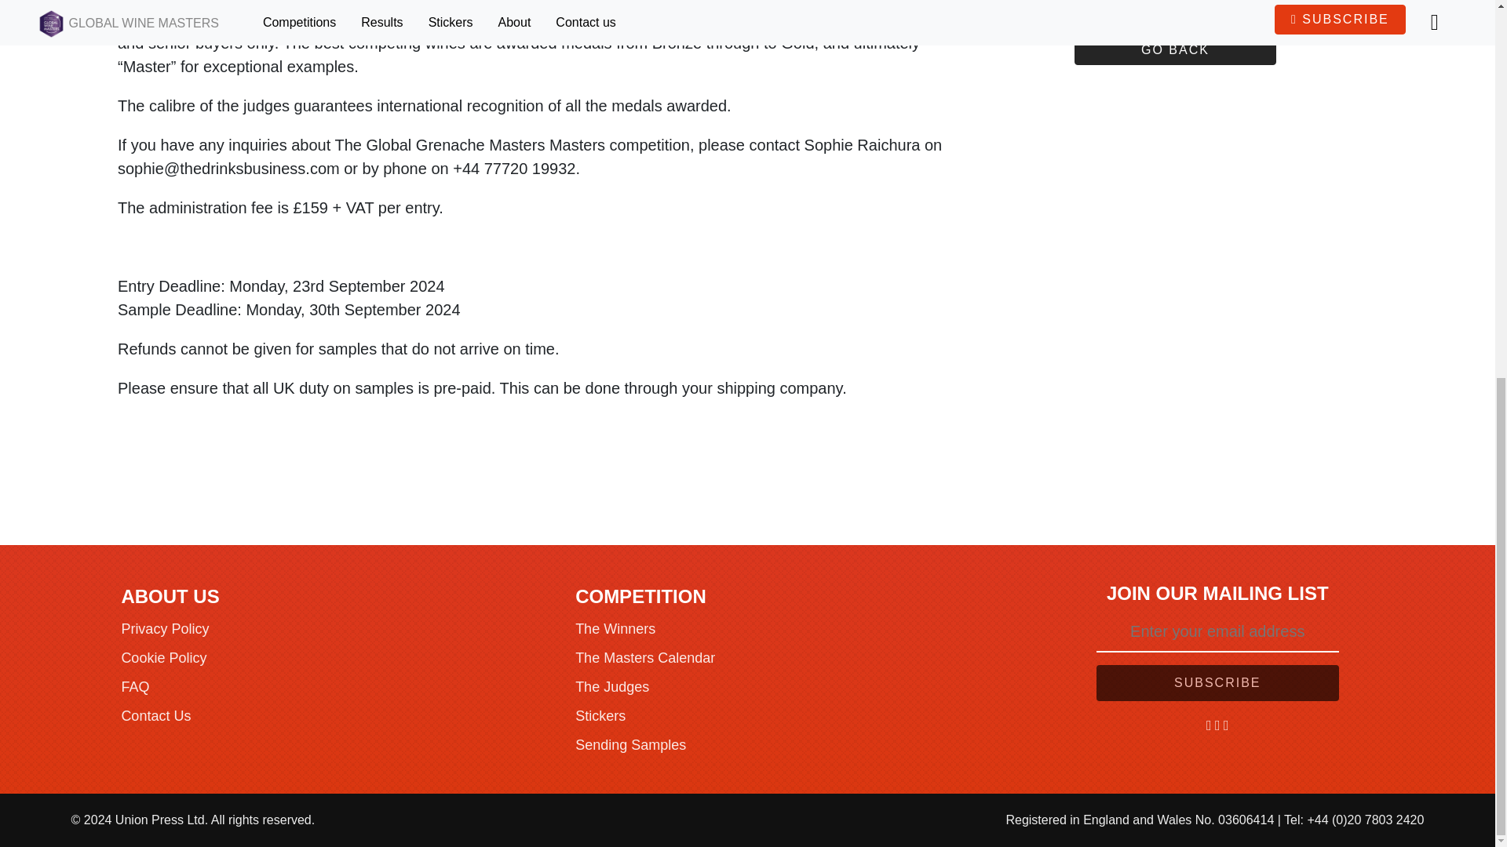 The width and height of the screenshot is (1507, 847). I want to click on COMPETITION, so click(640, 596).